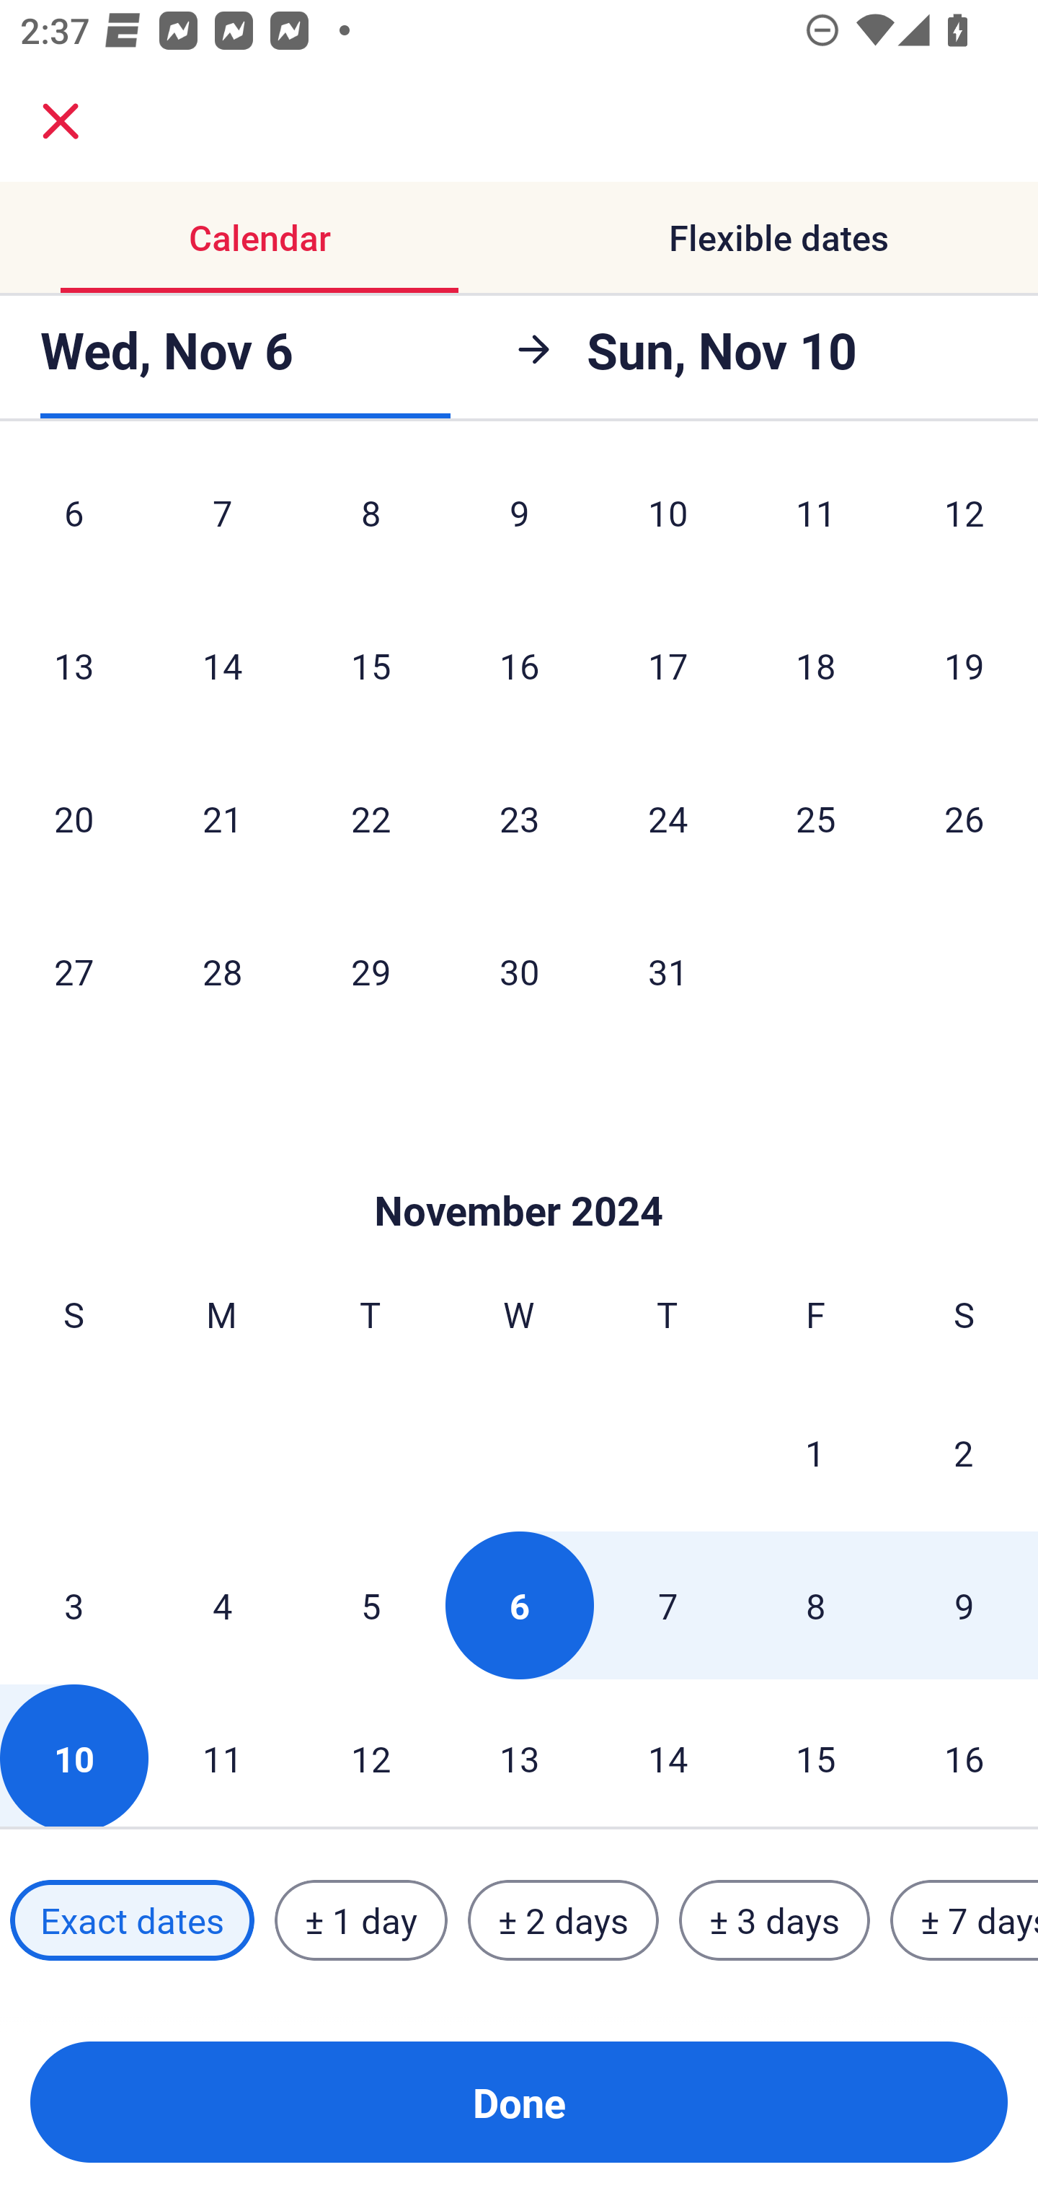 This screenshot has width=1038, height=2193. Describe the element at coordinates (964, 524) in the screenshot. I see `12 Saturday, October 12, 2024` at that location.